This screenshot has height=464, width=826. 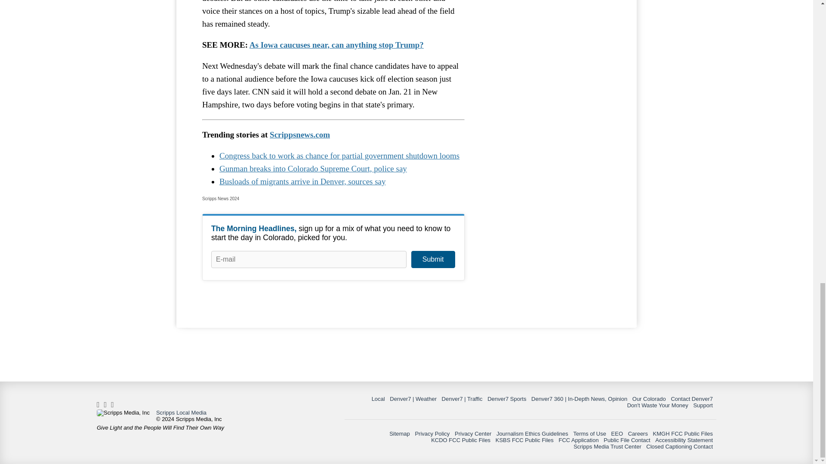 I want to click on Submit, so click(x=433, y=259).